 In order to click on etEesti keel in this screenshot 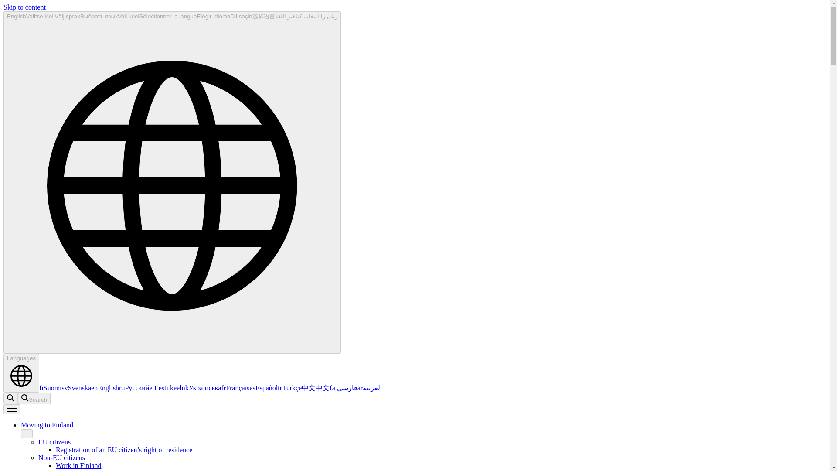, I will do `click(165, 388)`.